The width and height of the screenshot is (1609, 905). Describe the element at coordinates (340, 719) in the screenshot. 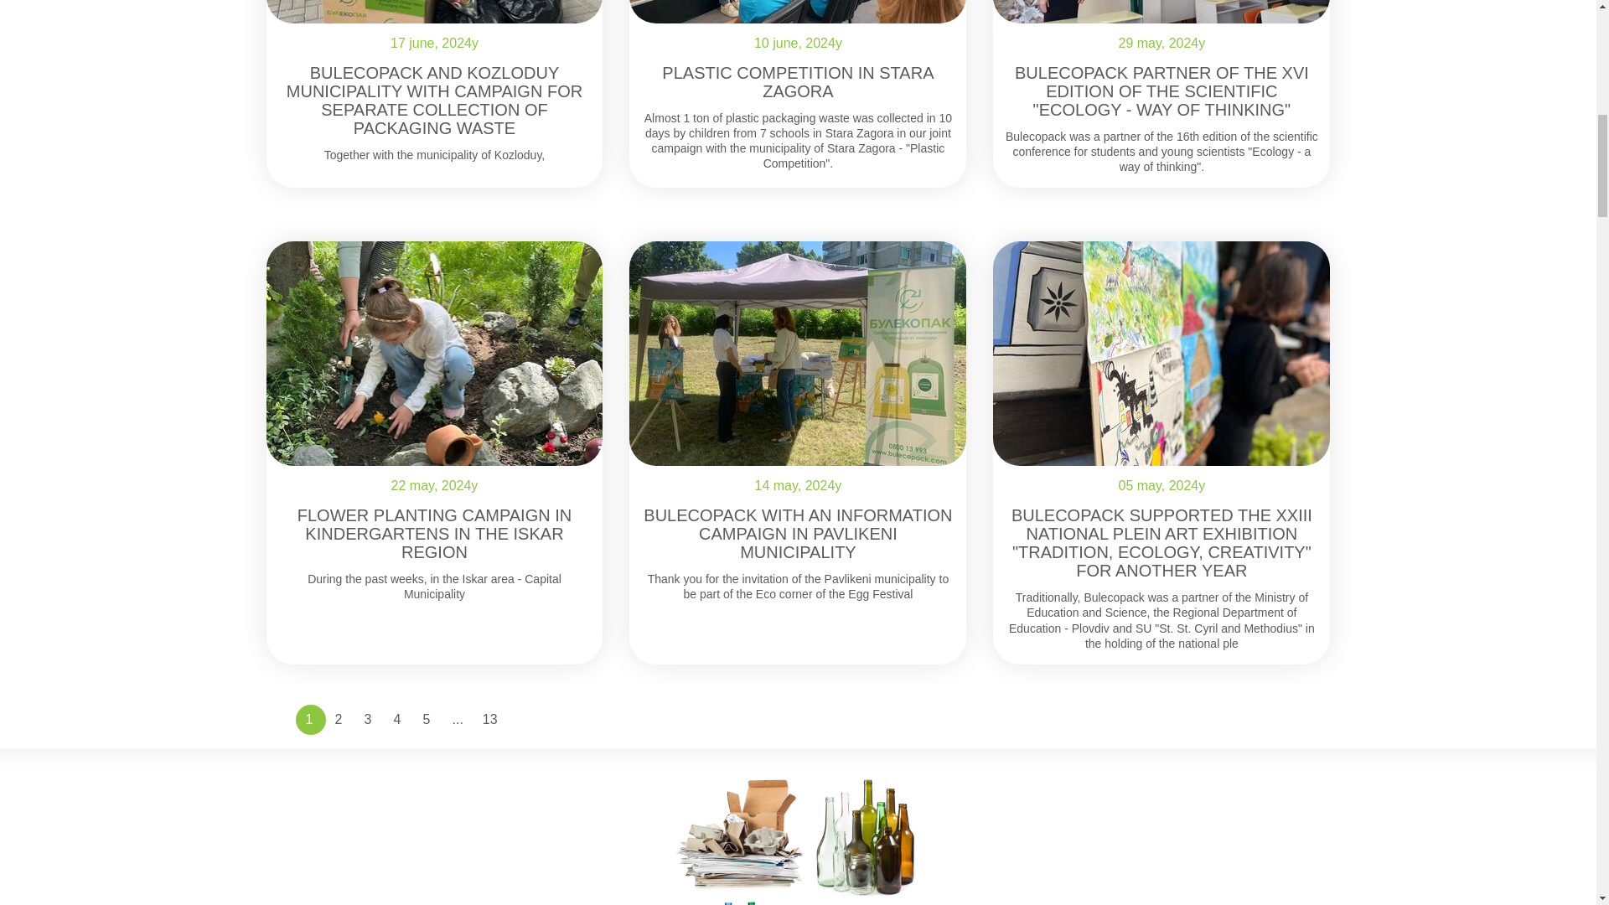

I see `2` at that location.